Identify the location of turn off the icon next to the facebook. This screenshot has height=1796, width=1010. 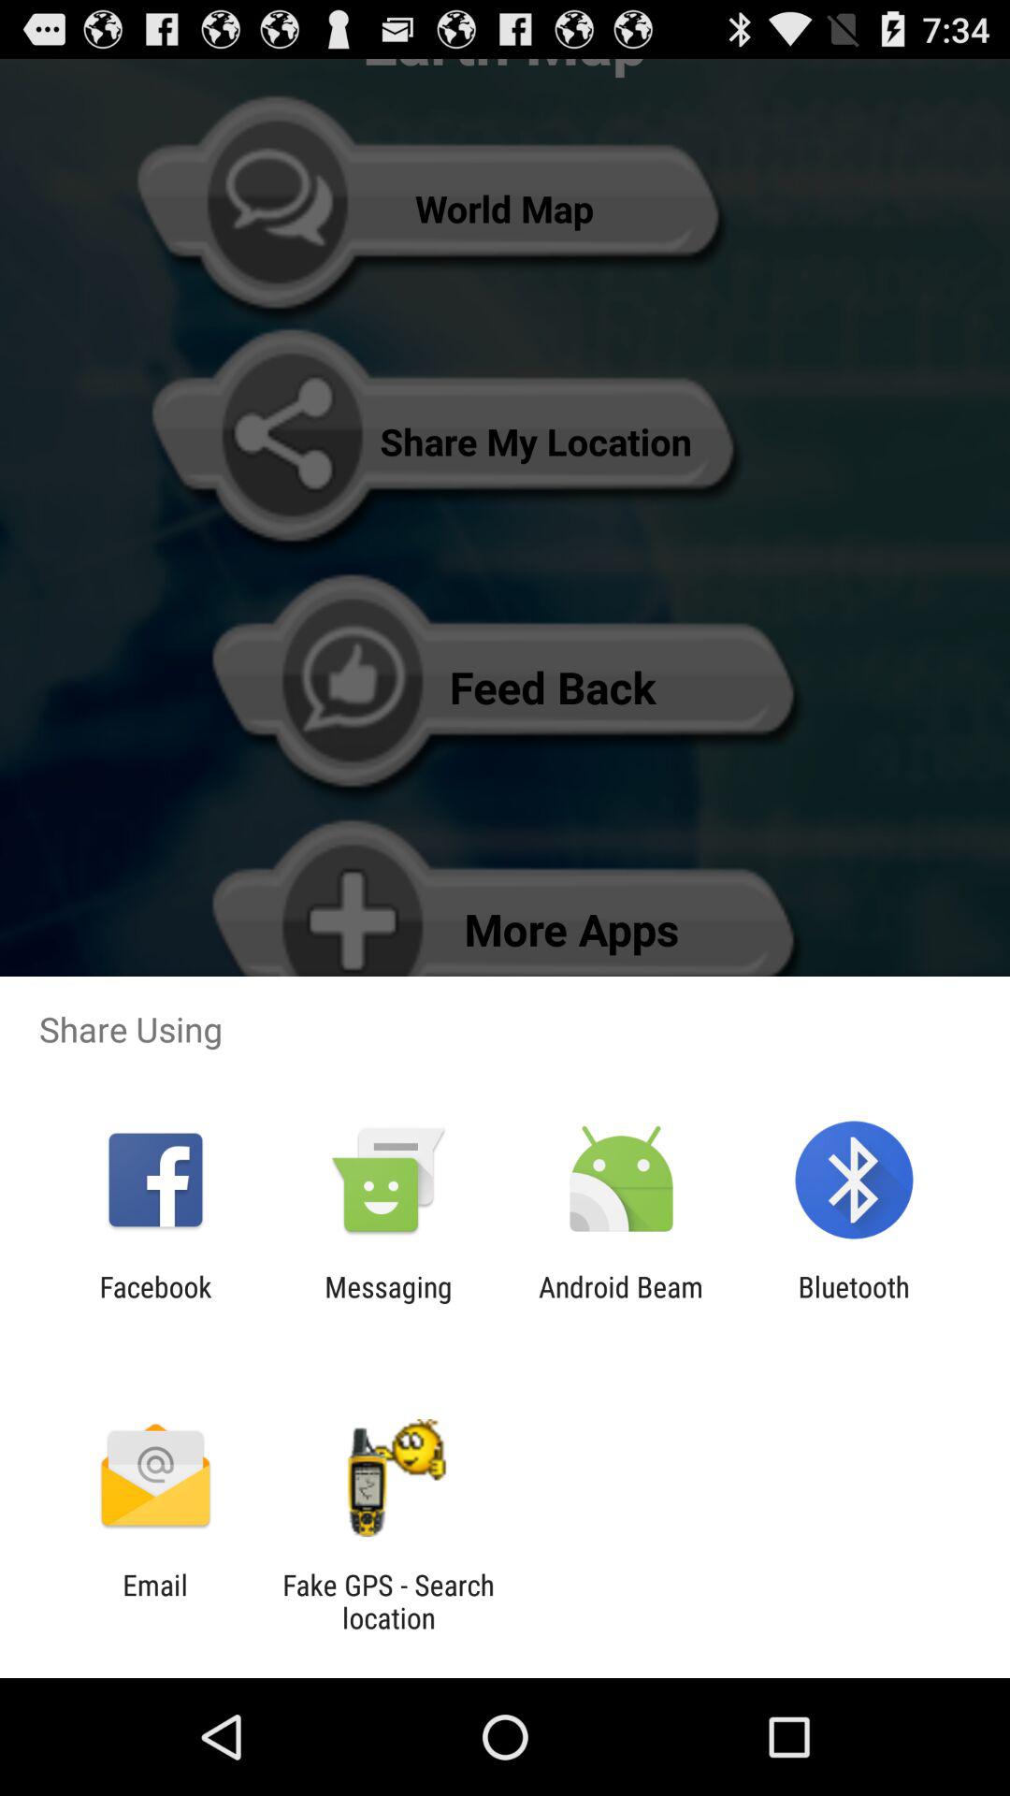
(388, 1303).